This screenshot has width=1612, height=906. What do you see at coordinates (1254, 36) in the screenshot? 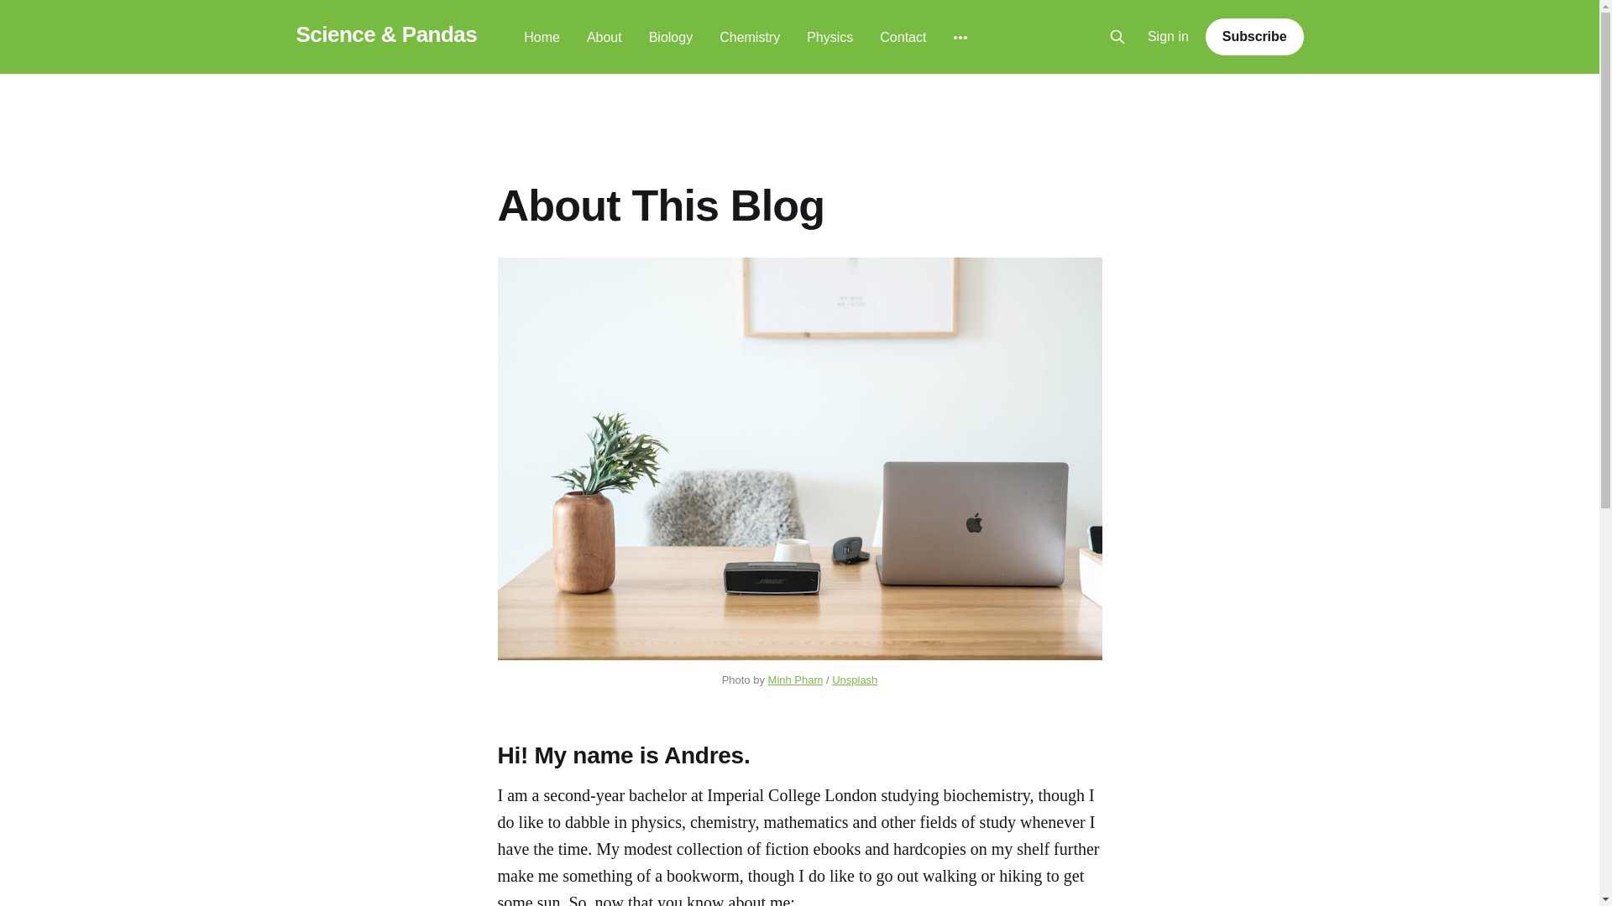
I see `Subscribe` at bounding box center [1254, 36].